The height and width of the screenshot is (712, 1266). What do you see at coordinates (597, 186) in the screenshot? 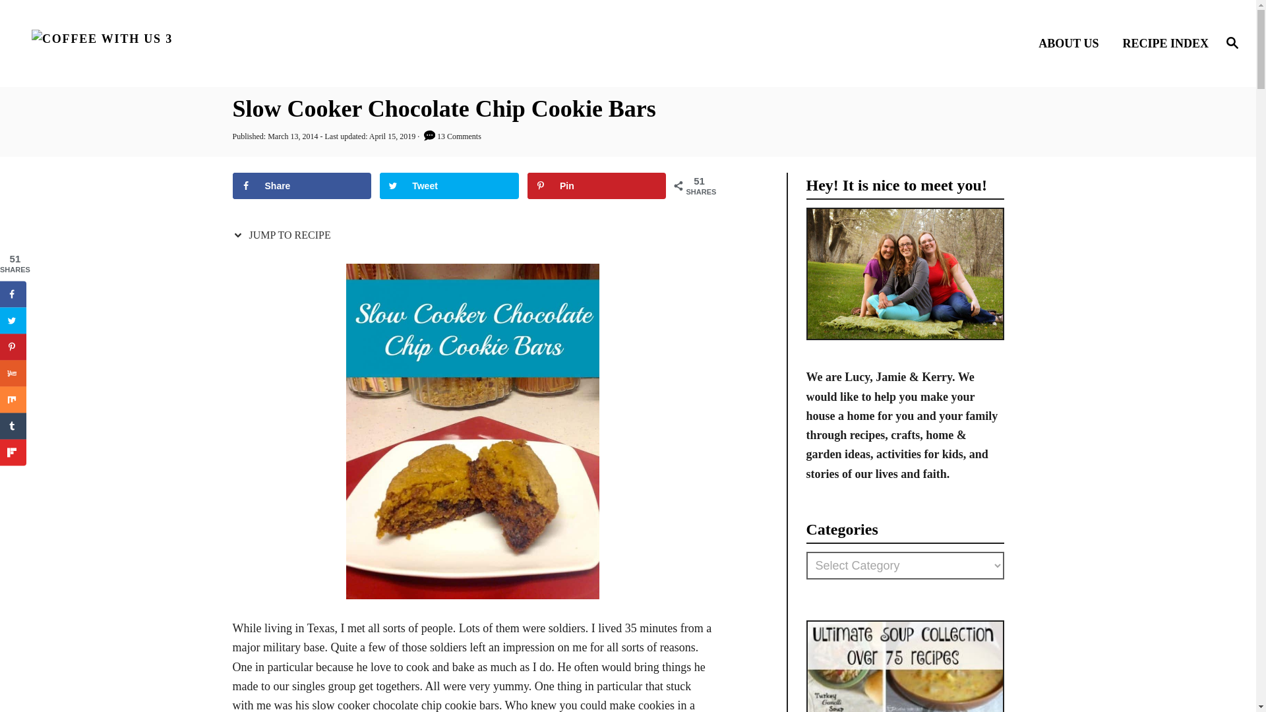
I see `Save to Pinterest` at bounding box center [597, 186].